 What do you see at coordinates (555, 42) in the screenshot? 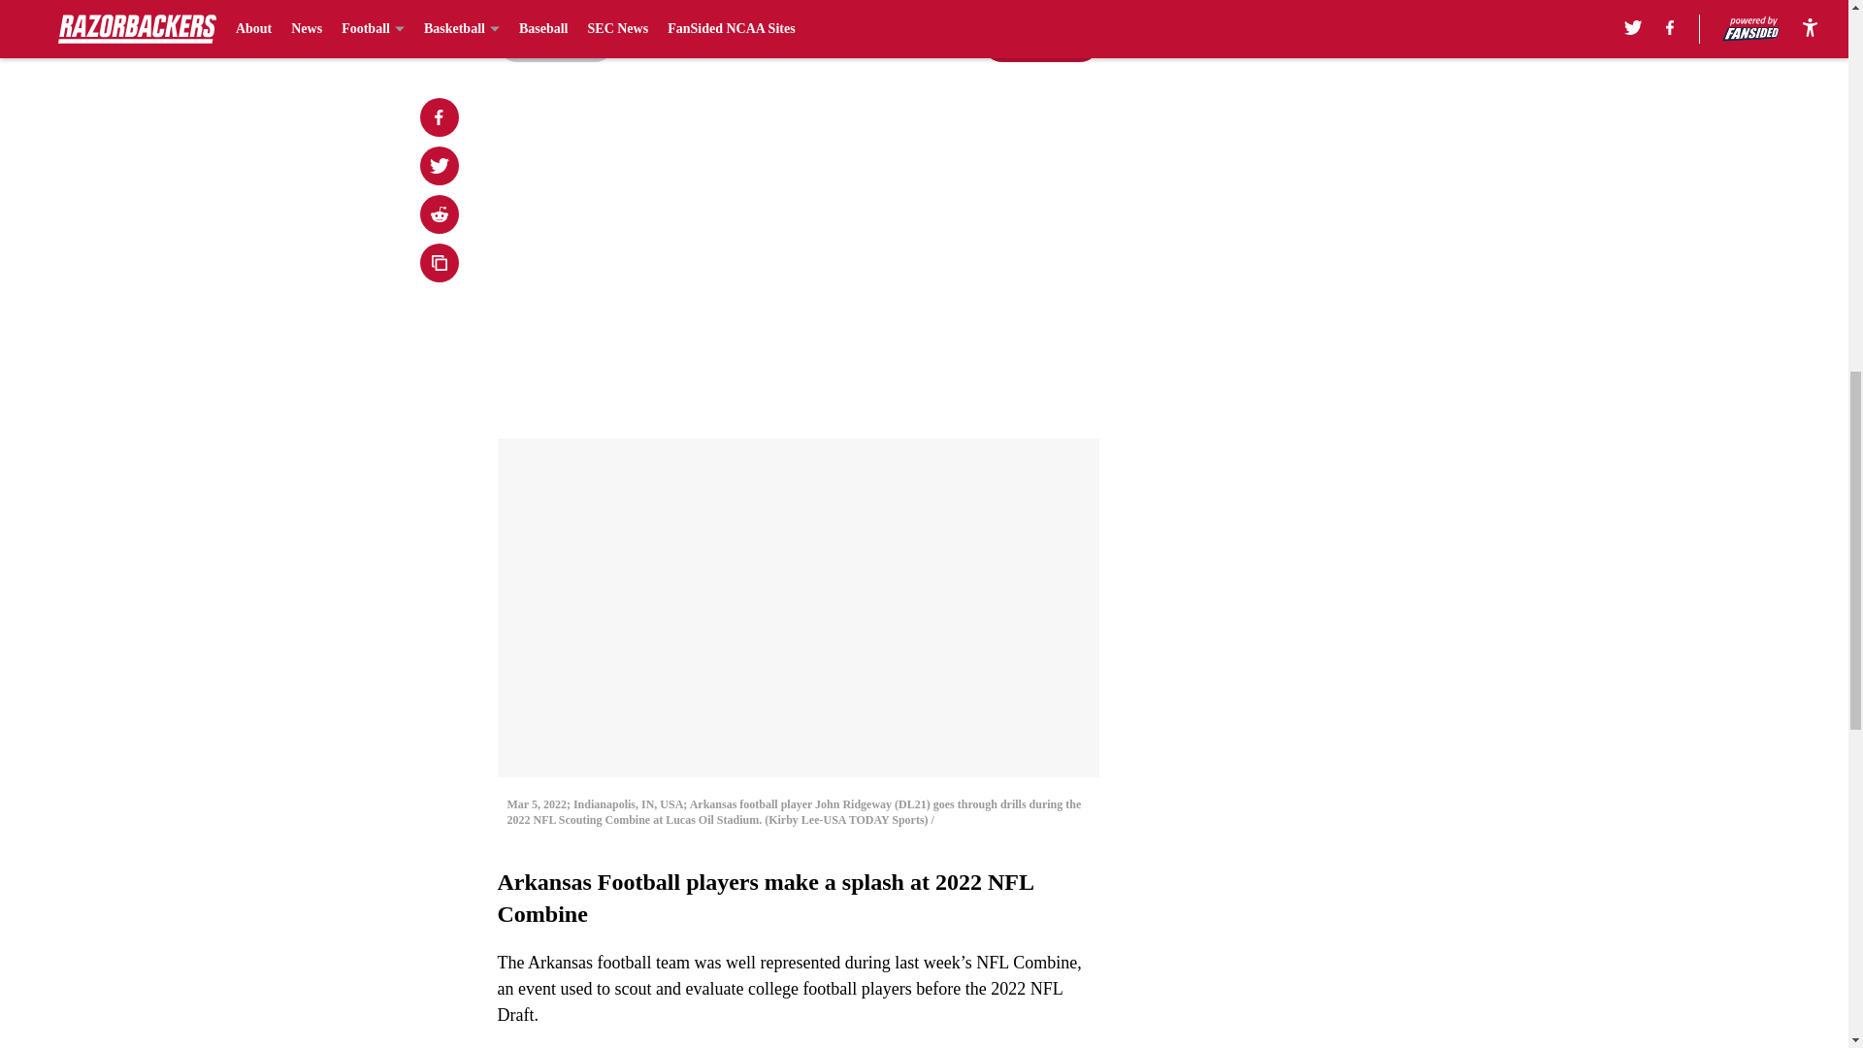
I see `Prev` at bounding box center [555, 42].